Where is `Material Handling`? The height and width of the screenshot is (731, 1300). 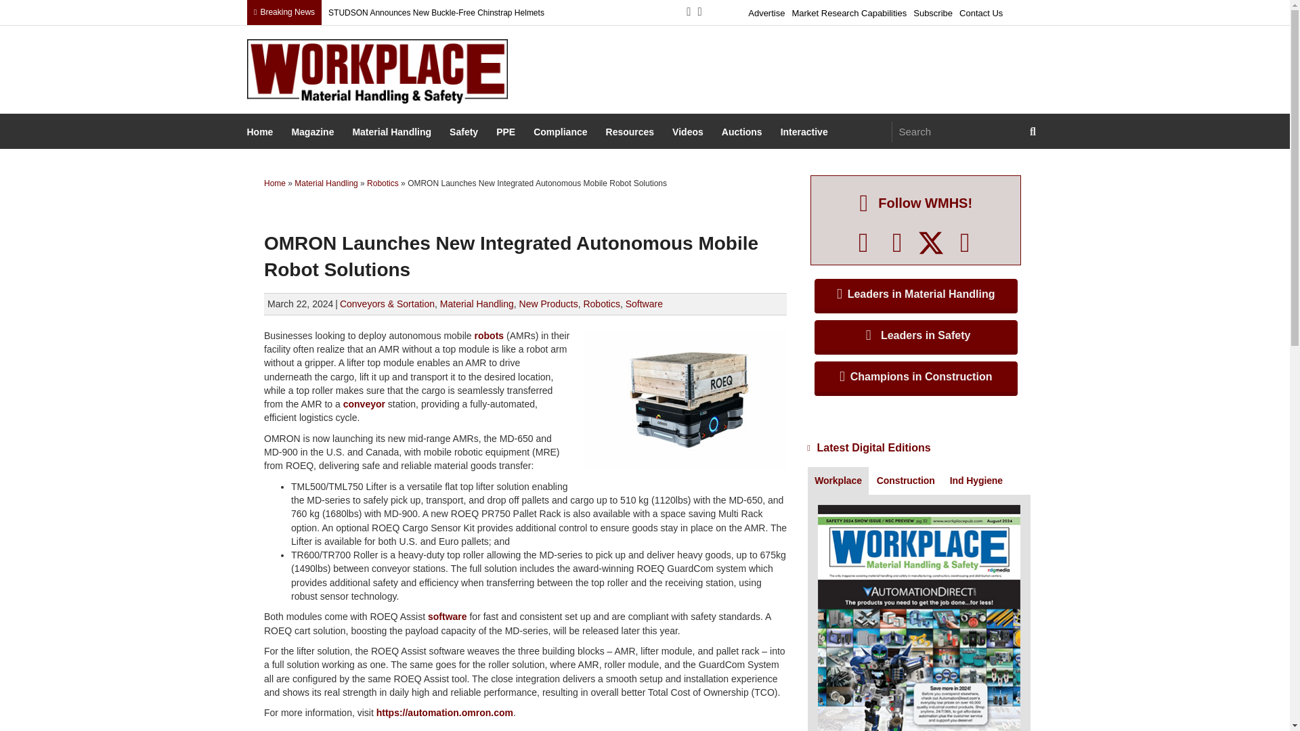
Material Handling is located at coordinates (393, 133).